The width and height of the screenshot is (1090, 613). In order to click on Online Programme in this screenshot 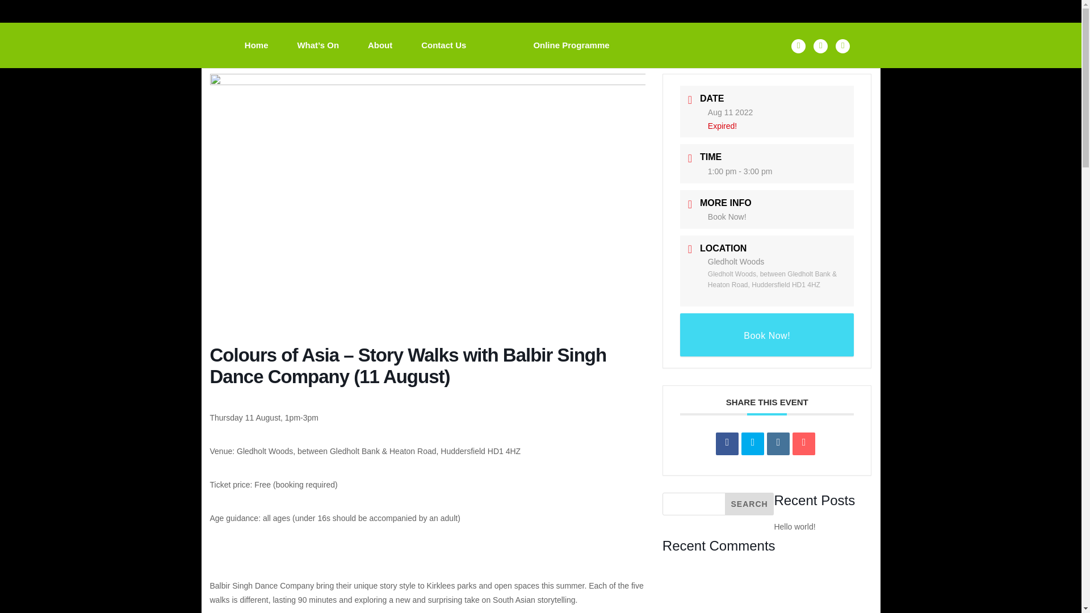, I will do `click(571, 54)`.